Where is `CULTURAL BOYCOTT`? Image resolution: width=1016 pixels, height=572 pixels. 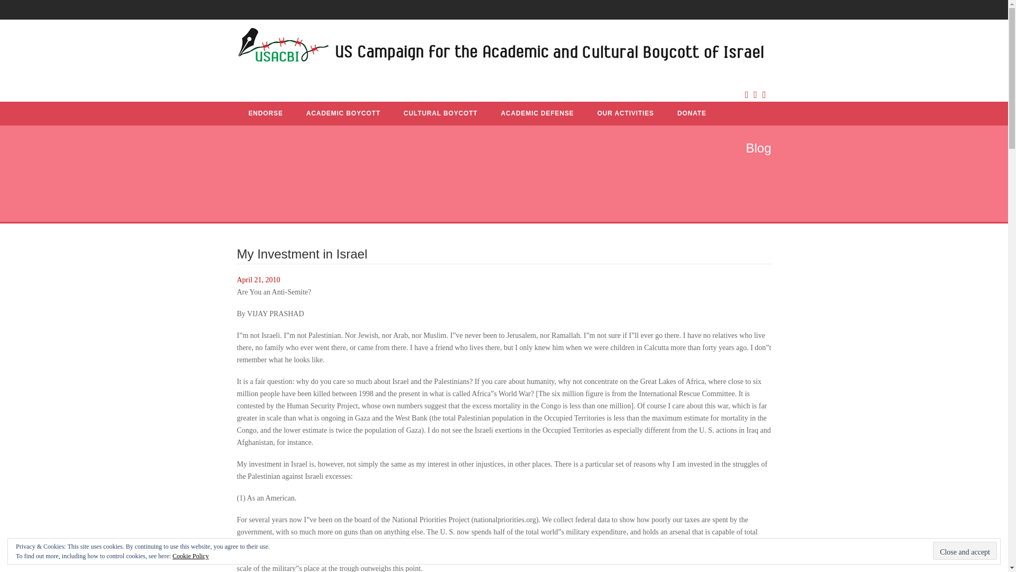
CULTURAL BOYCOTT is located at coordinates (440, 113).